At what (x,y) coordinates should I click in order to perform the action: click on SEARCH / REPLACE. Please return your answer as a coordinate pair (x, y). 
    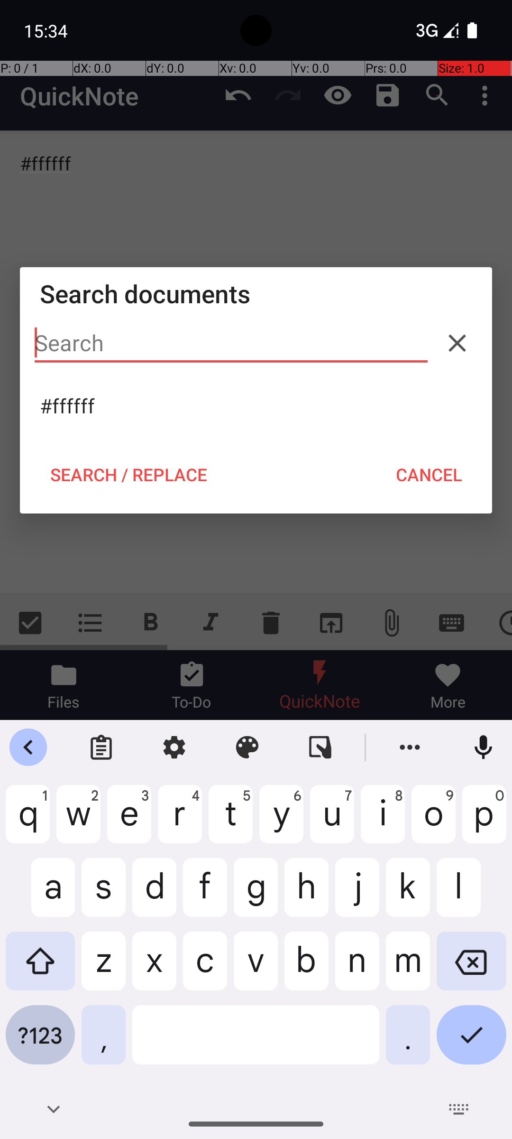
    Looking at the image, I should click on (128, 475).